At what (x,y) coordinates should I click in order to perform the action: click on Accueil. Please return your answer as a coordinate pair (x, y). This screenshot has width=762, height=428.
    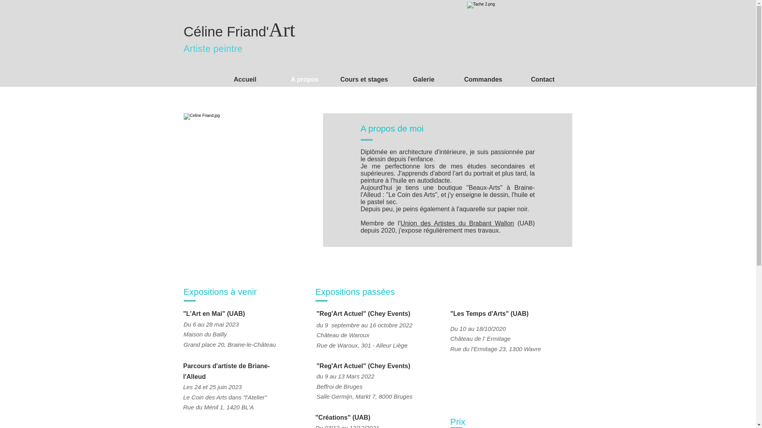
    Looking at the image, I should click on (245, 80).